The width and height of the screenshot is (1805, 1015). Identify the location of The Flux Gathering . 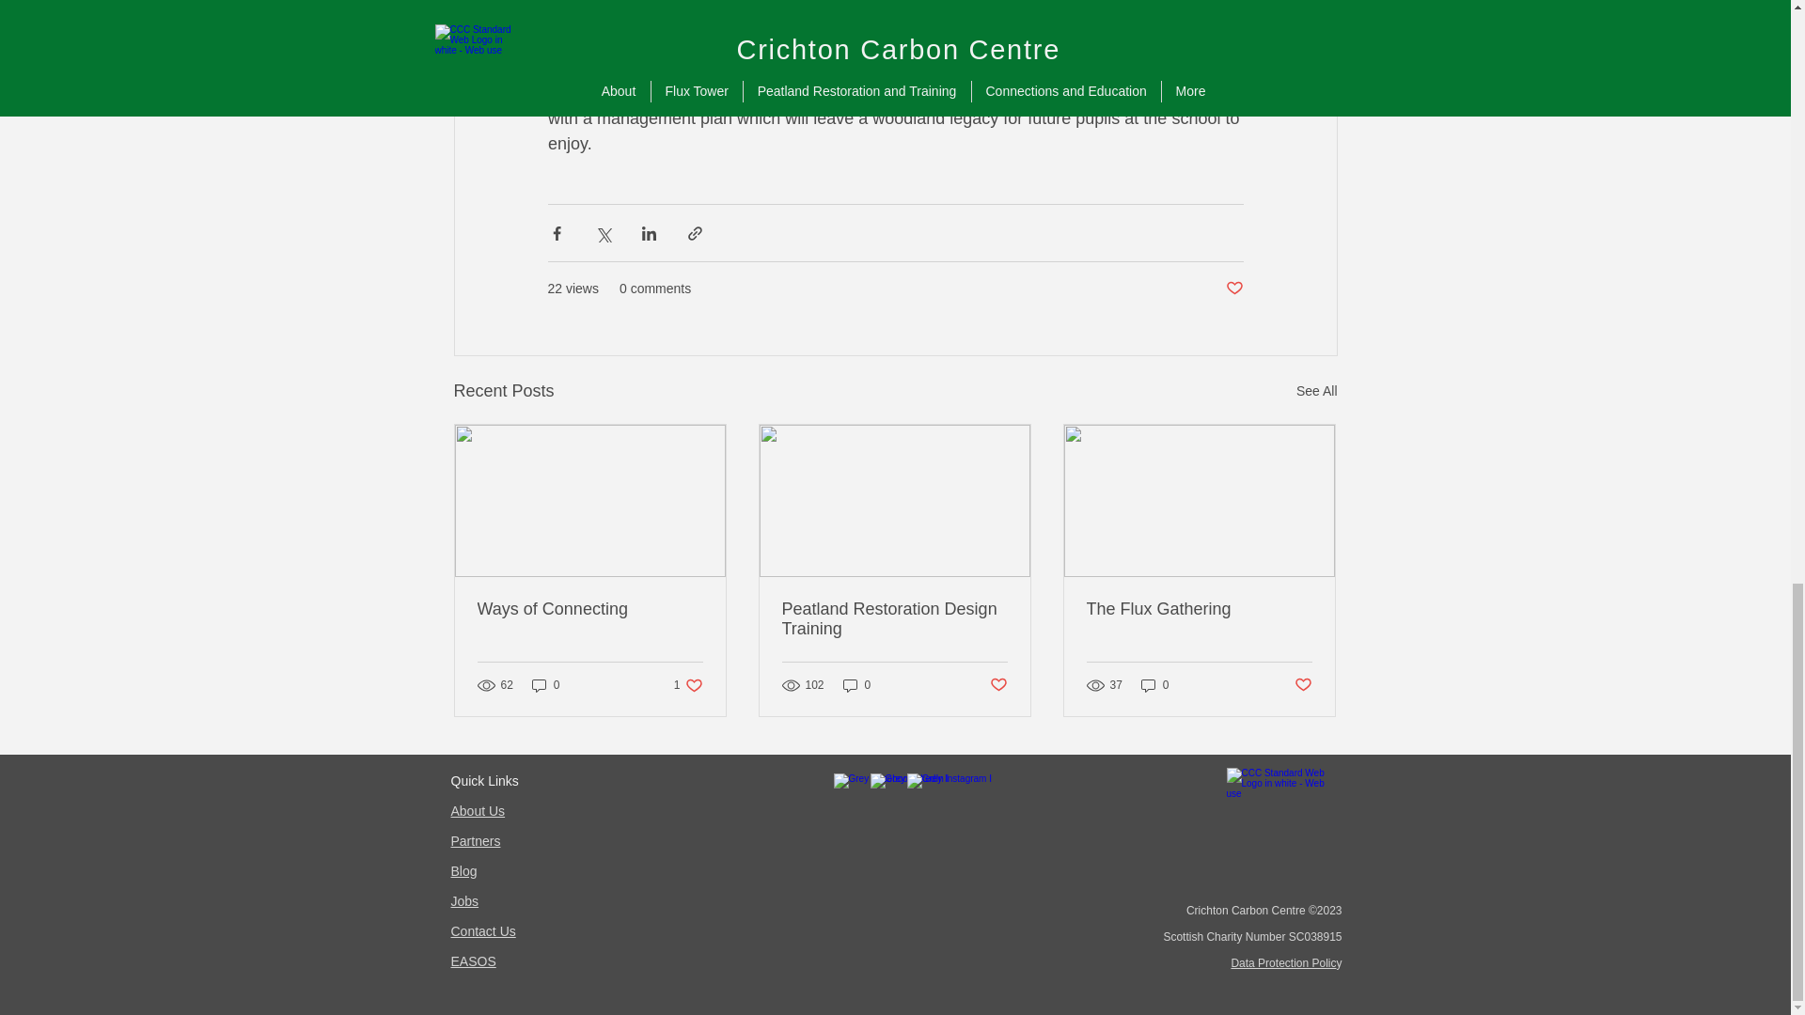
(1199, 609).